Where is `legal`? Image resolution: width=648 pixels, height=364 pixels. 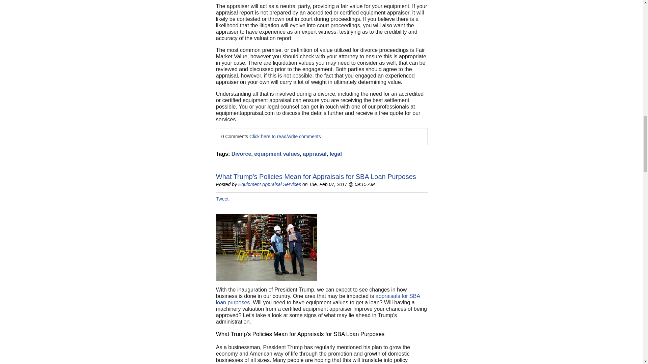 legal is located at coordinates (335, 154).